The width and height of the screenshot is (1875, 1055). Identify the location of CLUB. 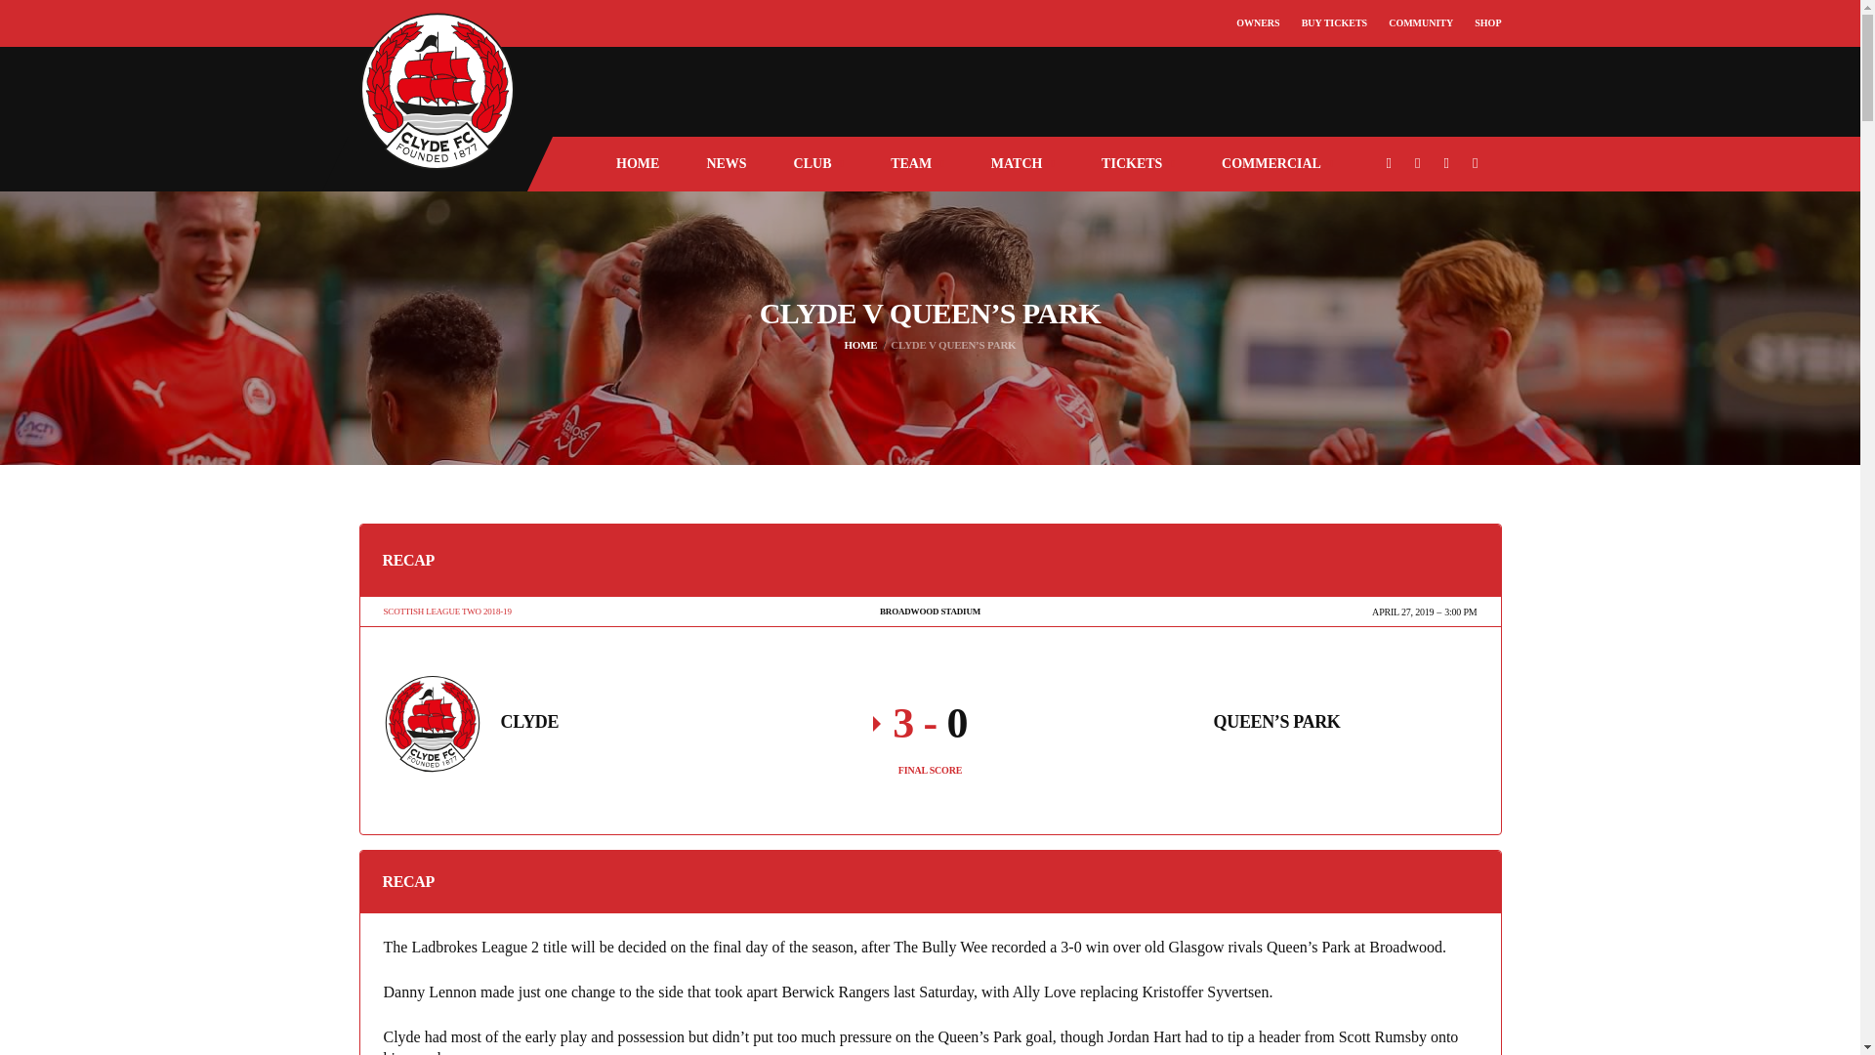
(818, 164).